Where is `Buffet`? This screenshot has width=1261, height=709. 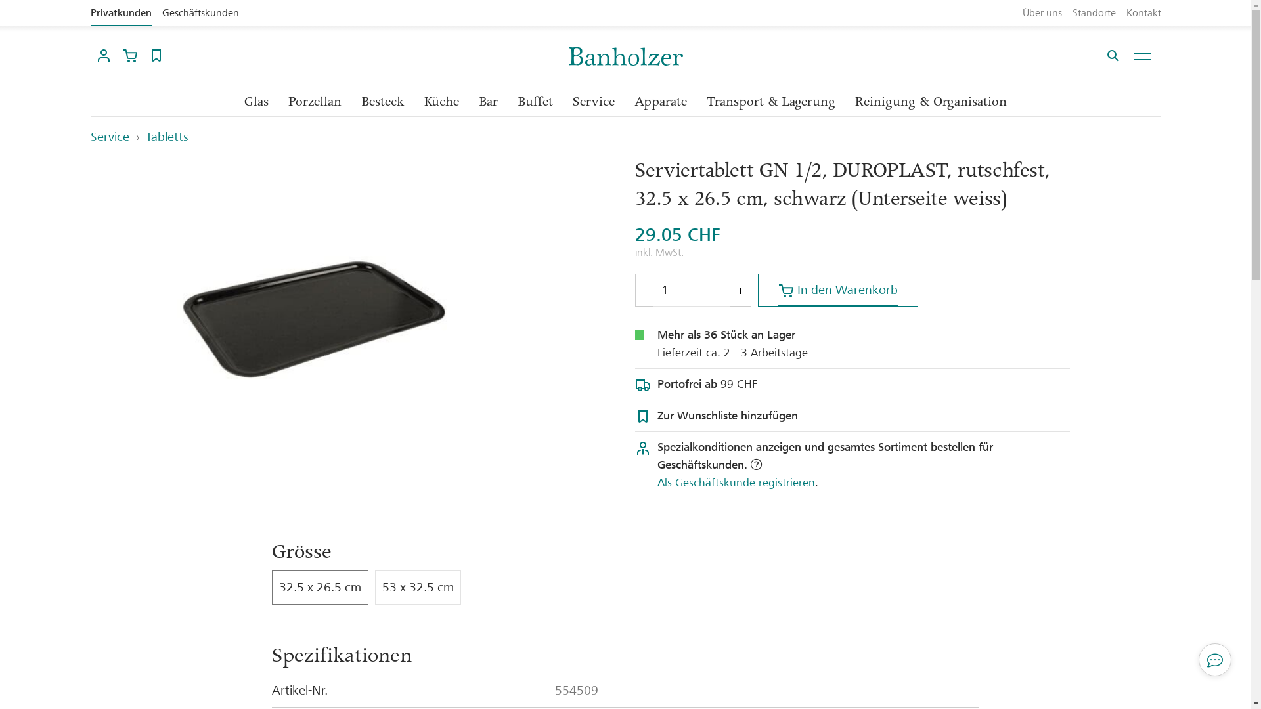
Buffet is located at coordinates (535, 102).